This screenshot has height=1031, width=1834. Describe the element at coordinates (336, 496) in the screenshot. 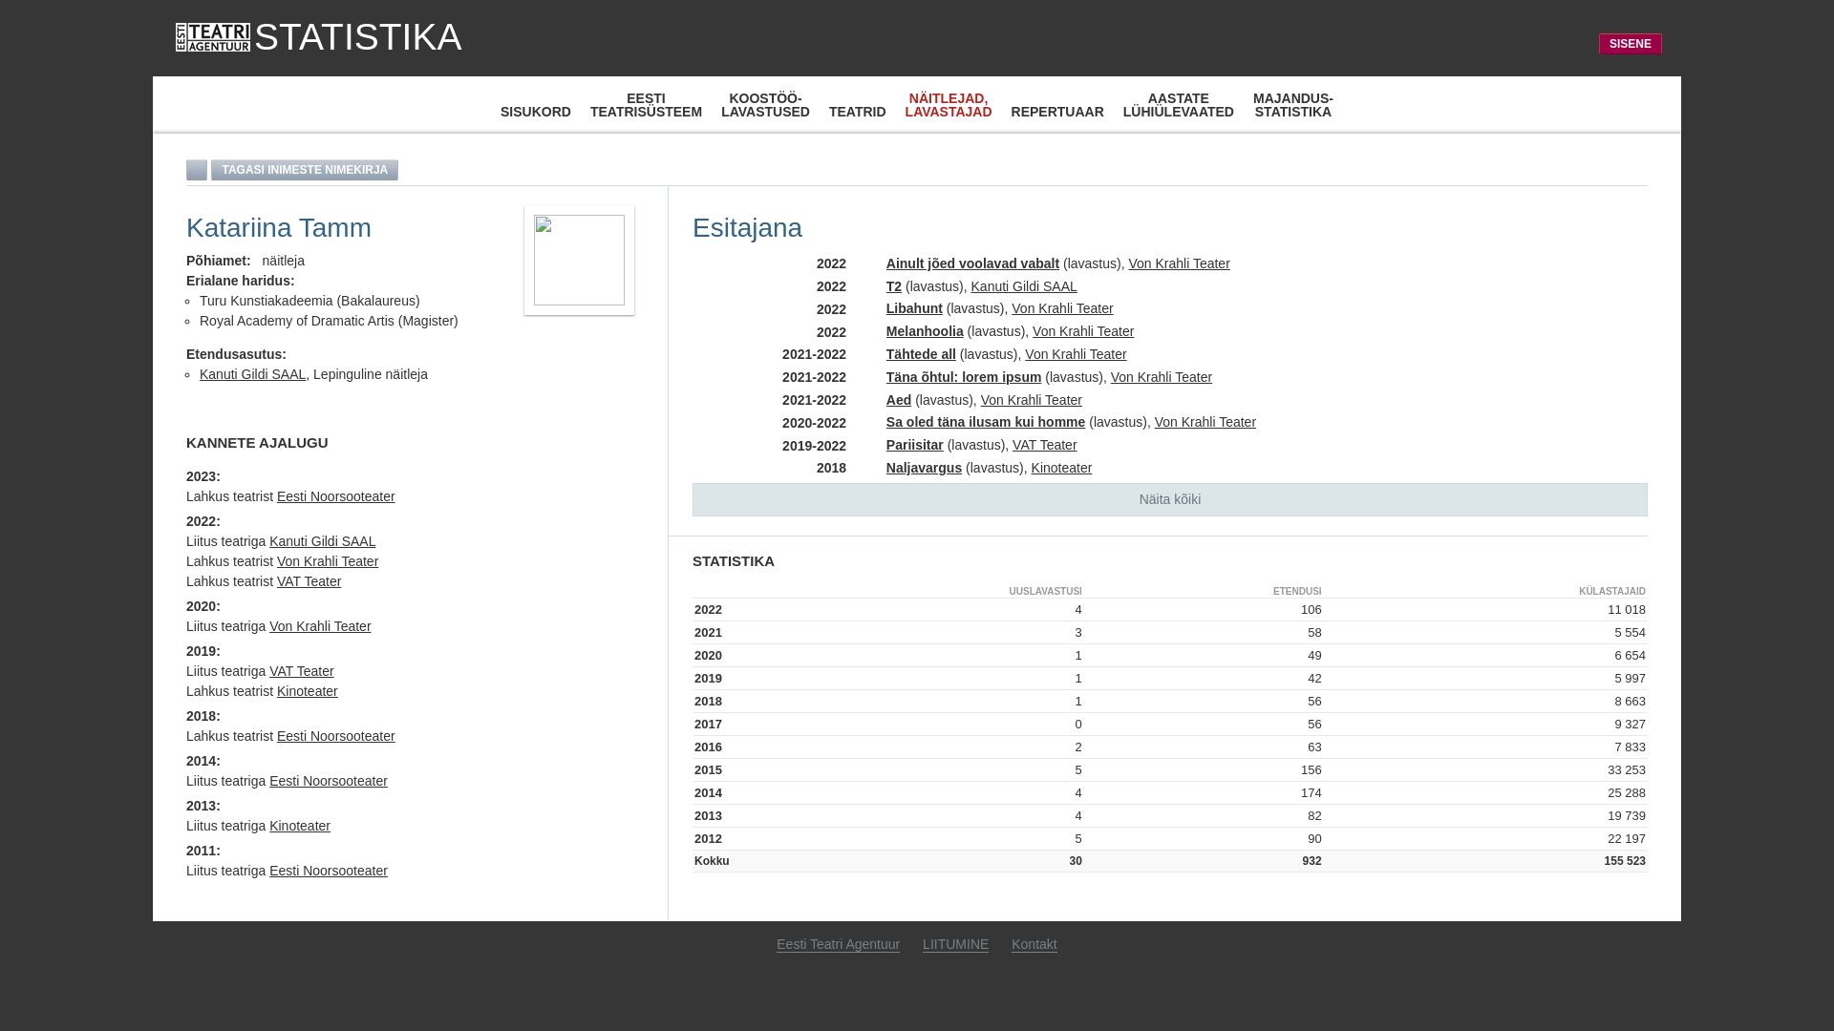

I see `Eesti Noorsooteater` at that location.